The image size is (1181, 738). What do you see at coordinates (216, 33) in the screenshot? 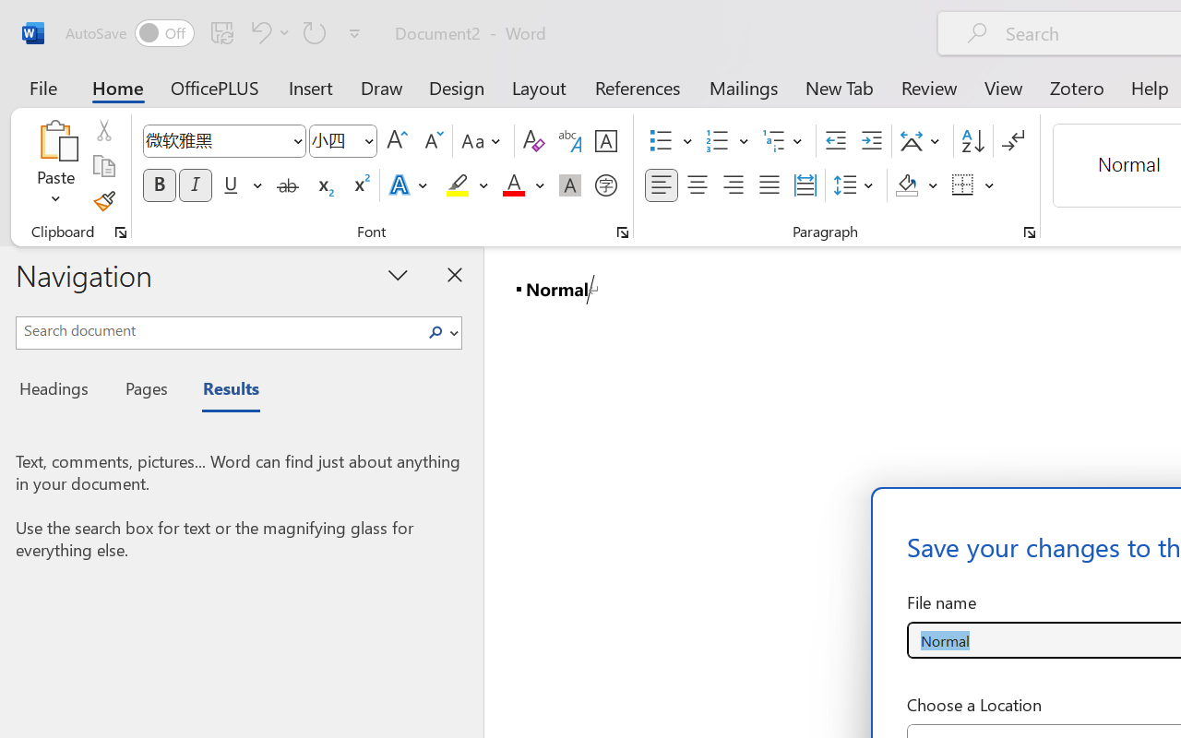
I see `Quick Access Toolbar` at bounding box center [216, 33].